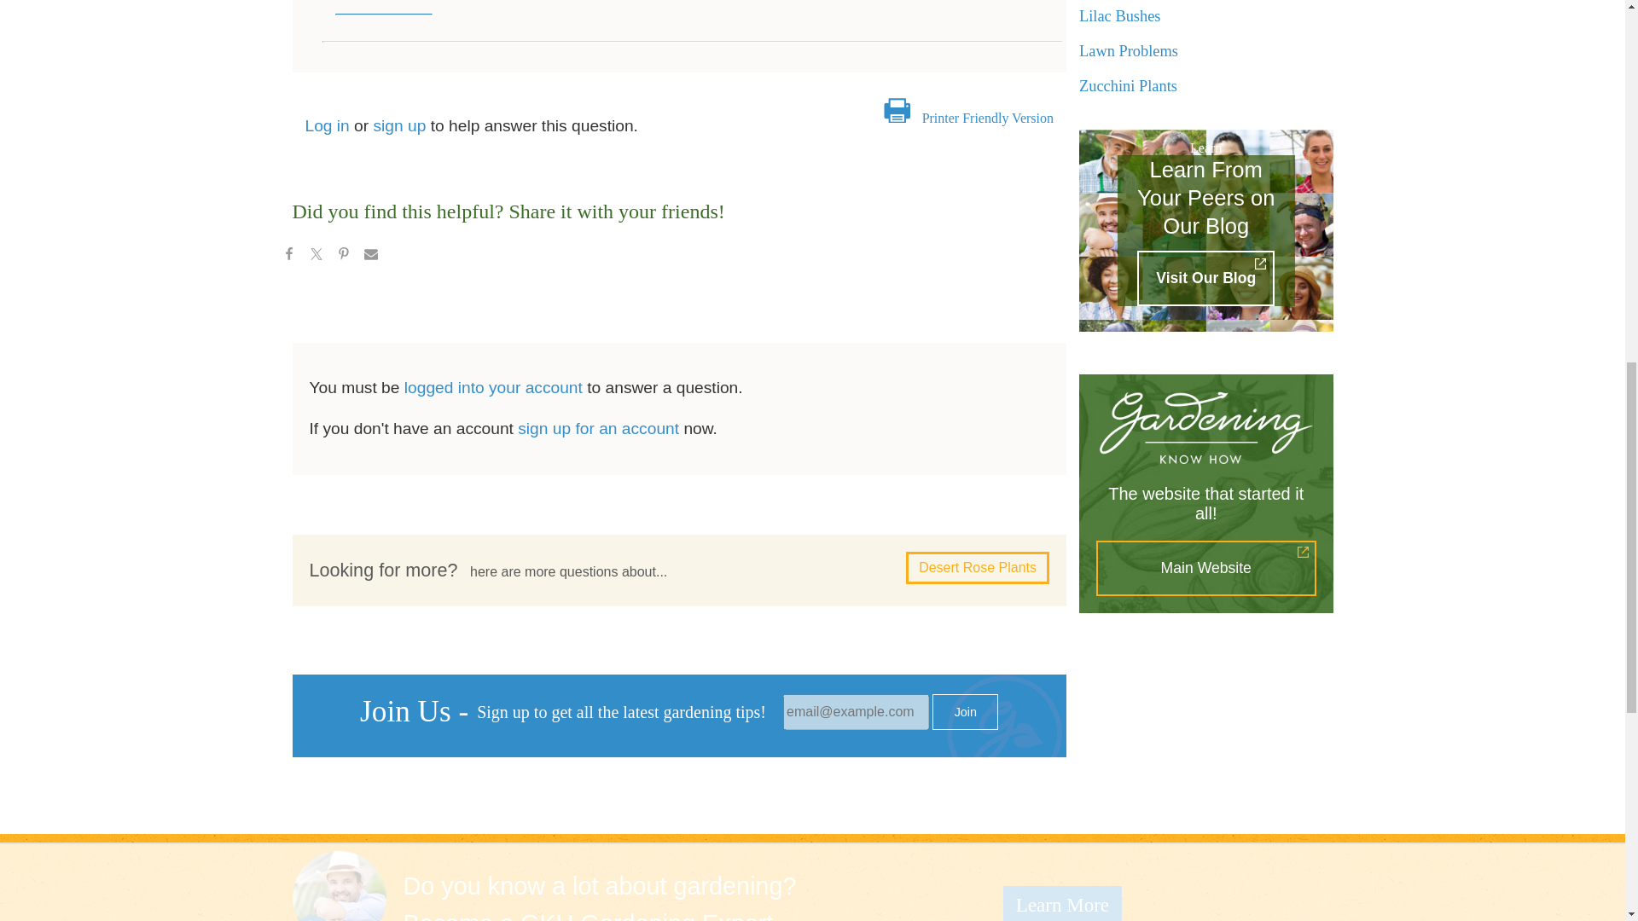  Describe the element at coordinates (493, 387) in the screenshot. I see `logged into your account` at that location.